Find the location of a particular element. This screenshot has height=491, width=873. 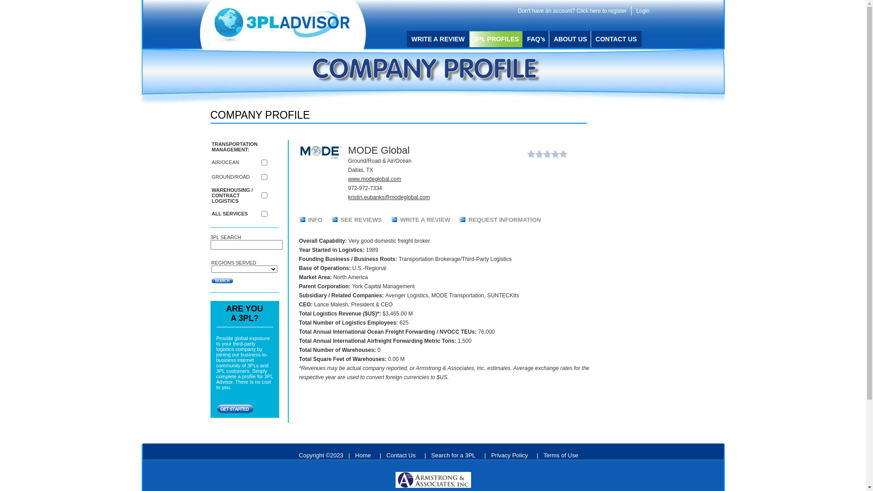

MODE Global is located at coordinates (321, 153).